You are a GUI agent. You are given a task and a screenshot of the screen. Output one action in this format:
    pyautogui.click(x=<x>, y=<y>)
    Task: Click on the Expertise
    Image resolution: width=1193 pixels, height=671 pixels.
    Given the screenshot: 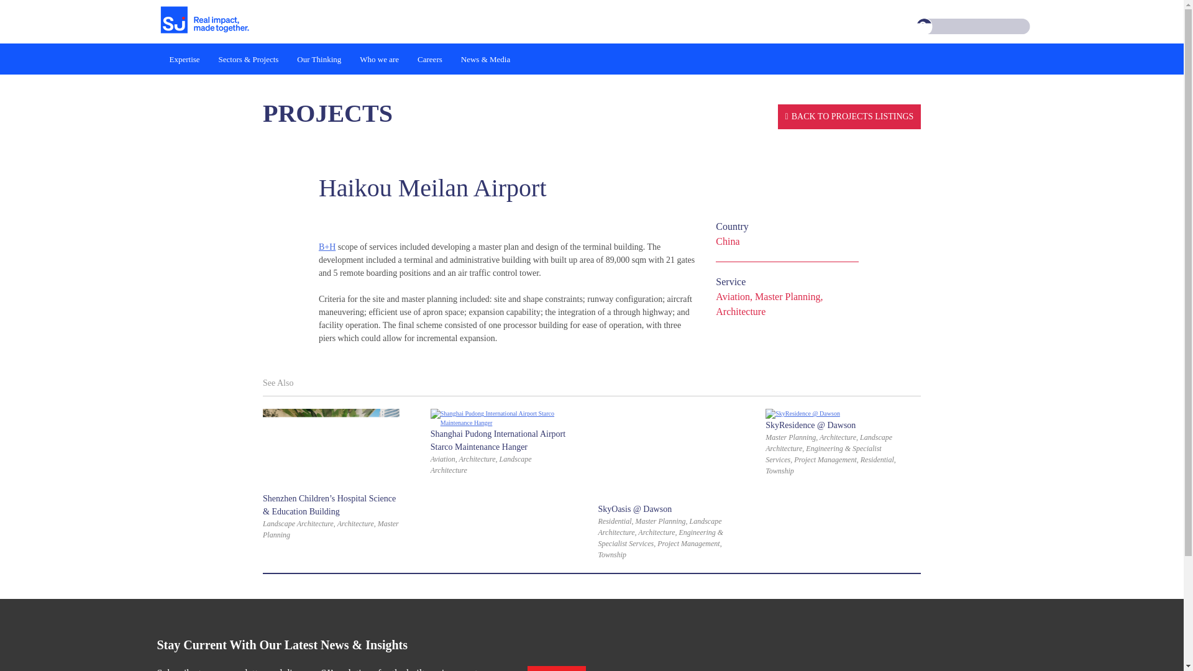 What is the action you would take?
    pyautogui.click(x=185, y=58)
    